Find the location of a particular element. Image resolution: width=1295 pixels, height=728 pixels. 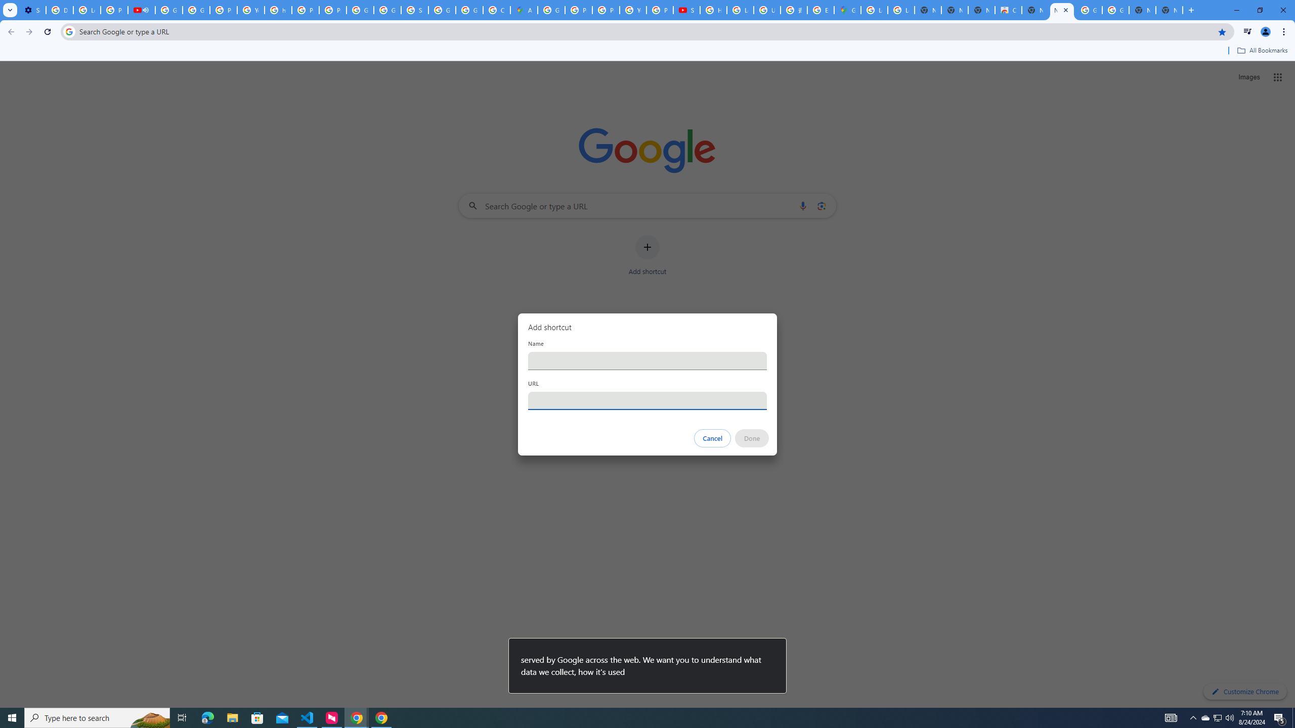

Google Images is located at coordinates (1089, 10).